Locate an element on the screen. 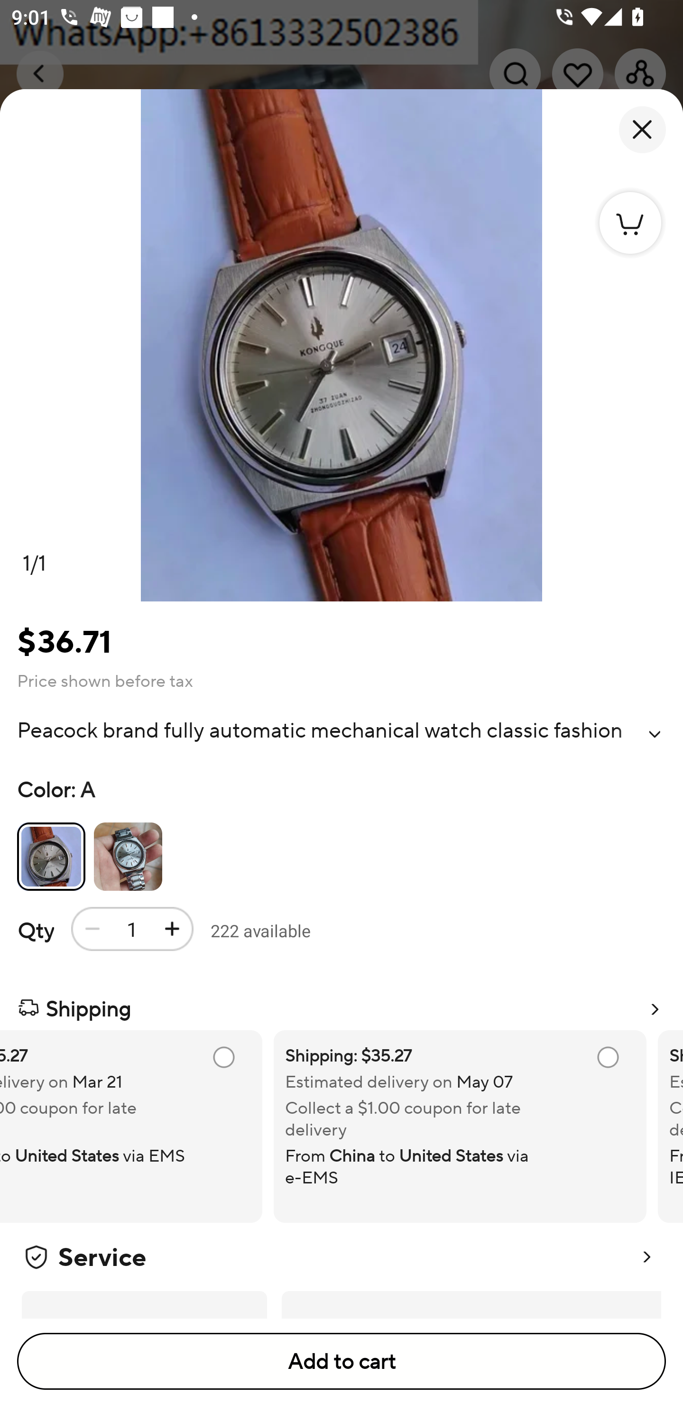 This screenshot has width=683, height=1404.  is located at coordinates (655, 734).